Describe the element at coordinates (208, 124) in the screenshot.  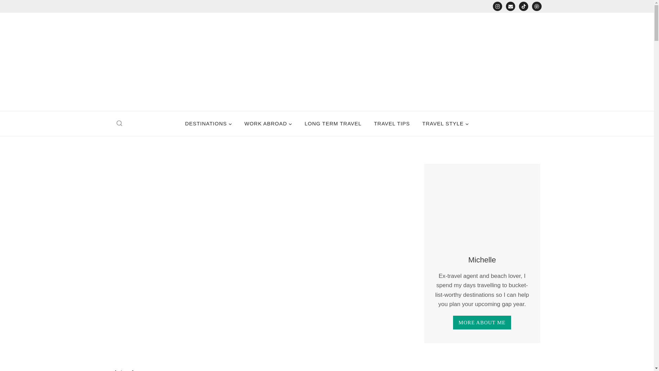
I see `DESTINATIONS` at that location.